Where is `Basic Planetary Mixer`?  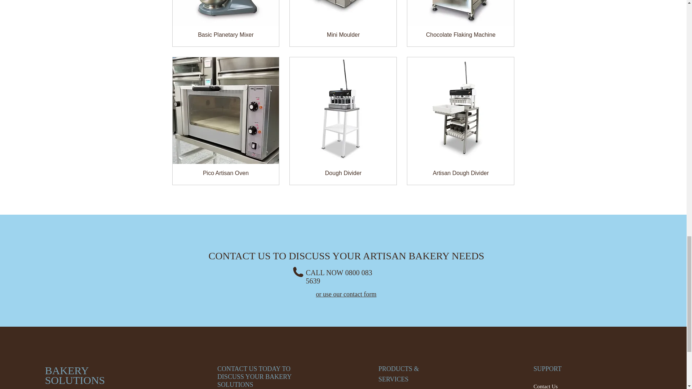 Basic Planetary Mixer is located at coordinates (226, 35).